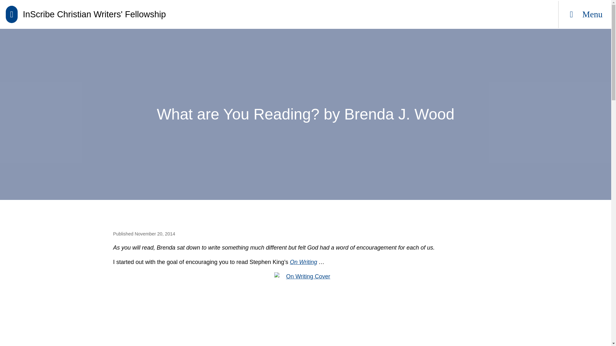  Describe the element at coordinates (304, 262) in the screenshot. I see `On Writing` at that location.